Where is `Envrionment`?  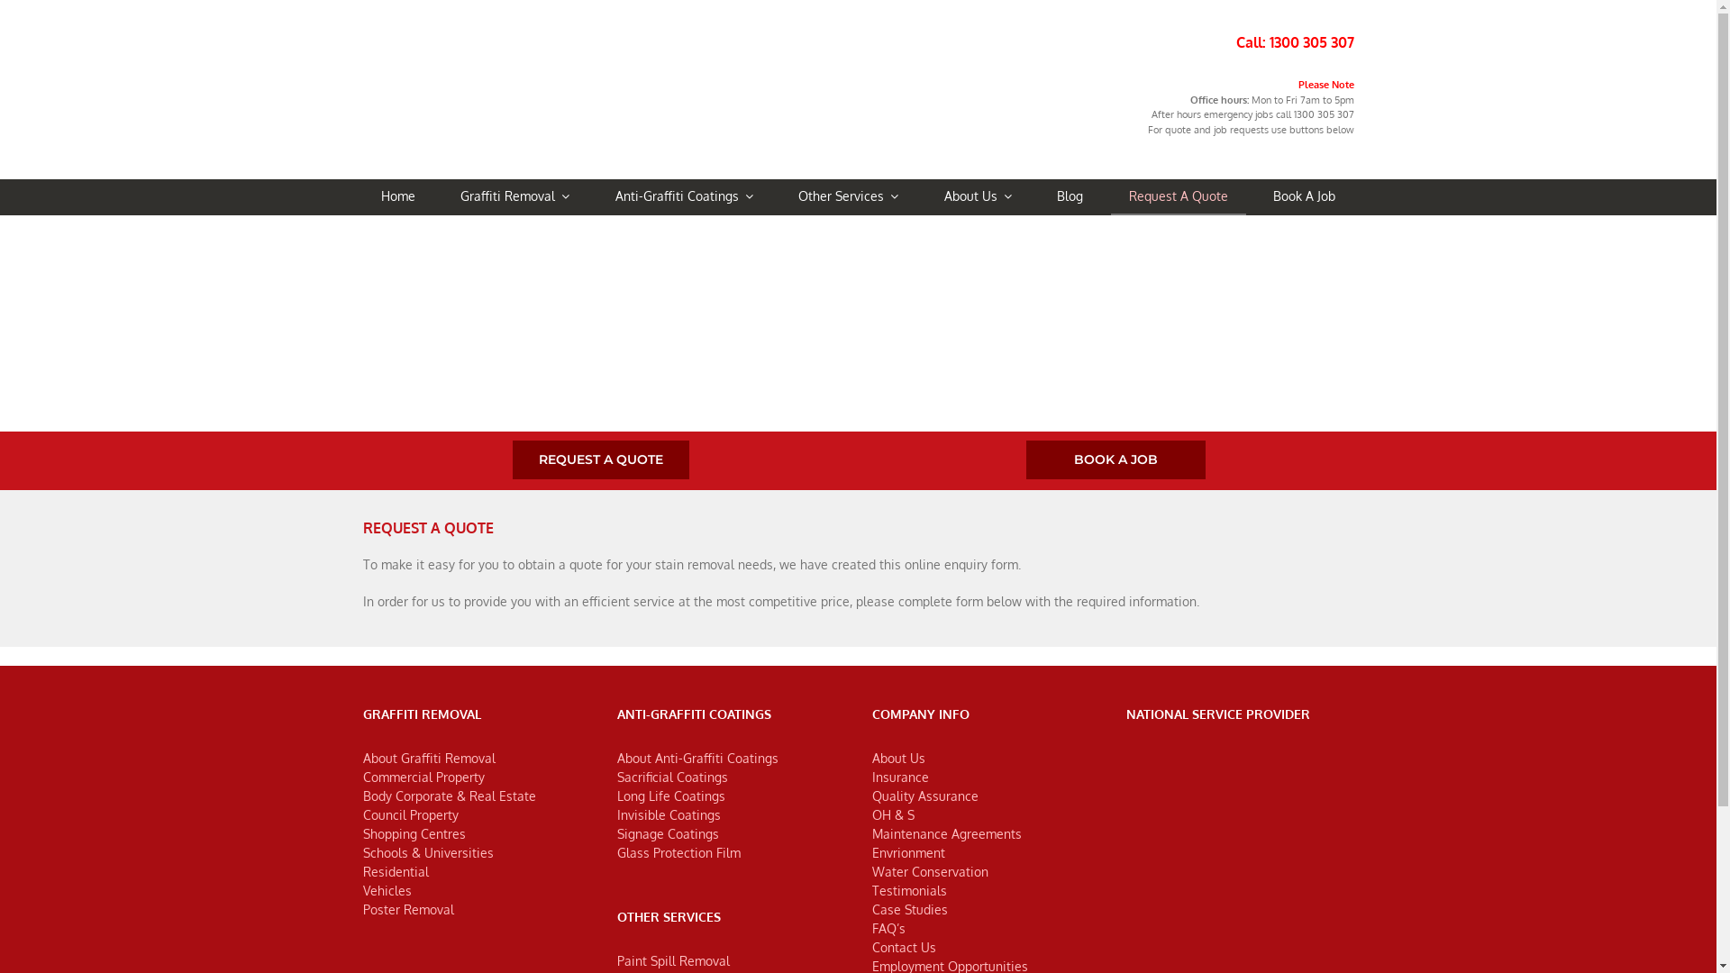
Envrionment is located at coordinates (908, 852).